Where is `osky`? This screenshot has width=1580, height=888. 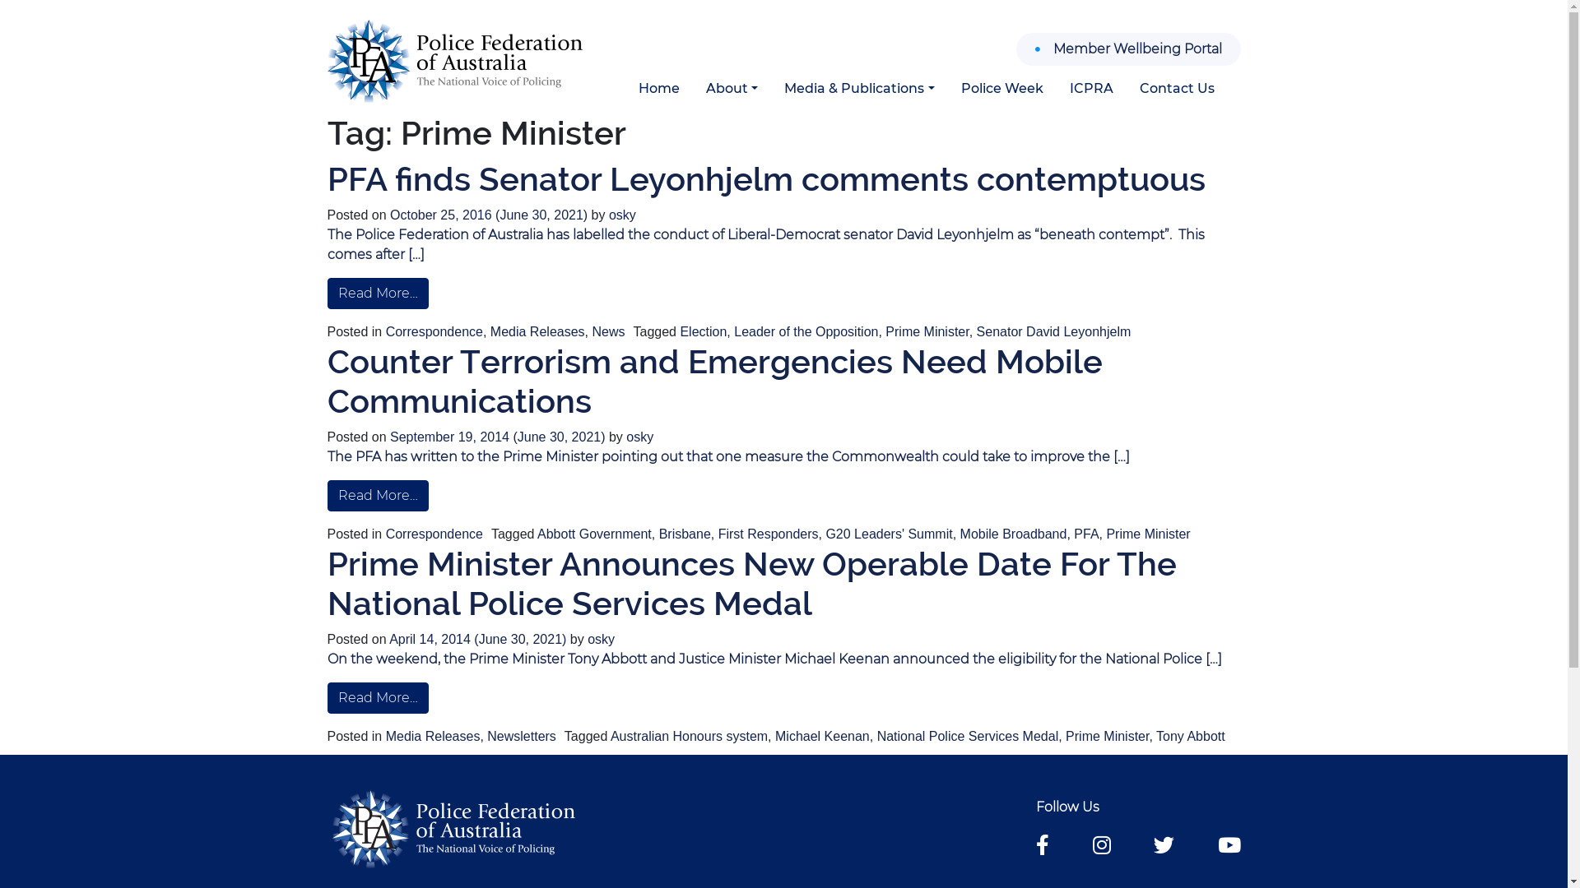
osky is located at coordinates (640, 437).